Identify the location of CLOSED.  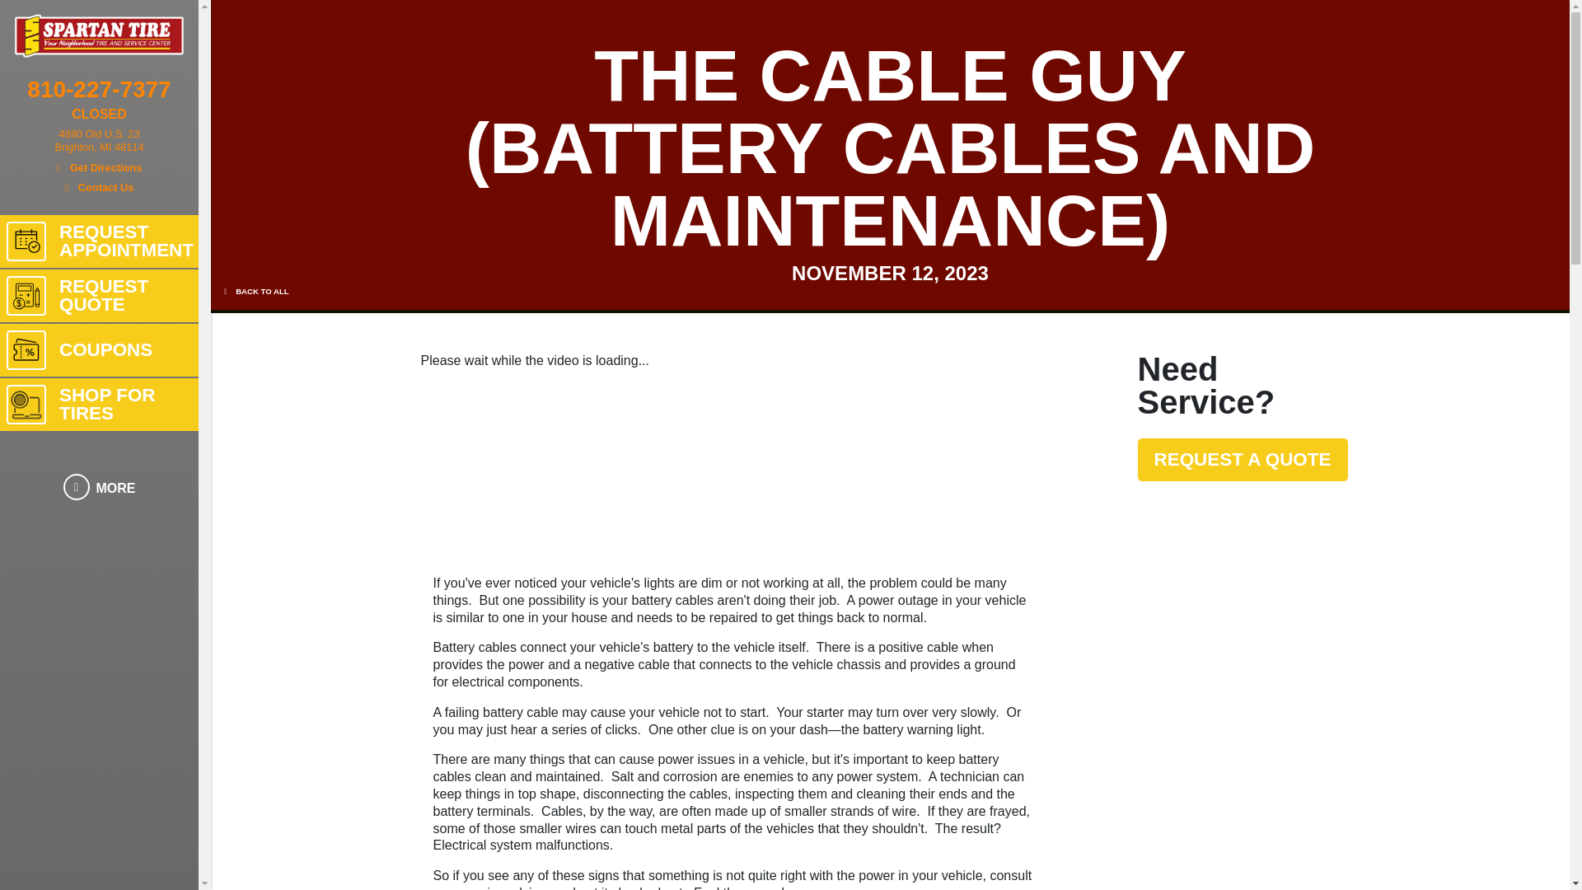
(99, 241).